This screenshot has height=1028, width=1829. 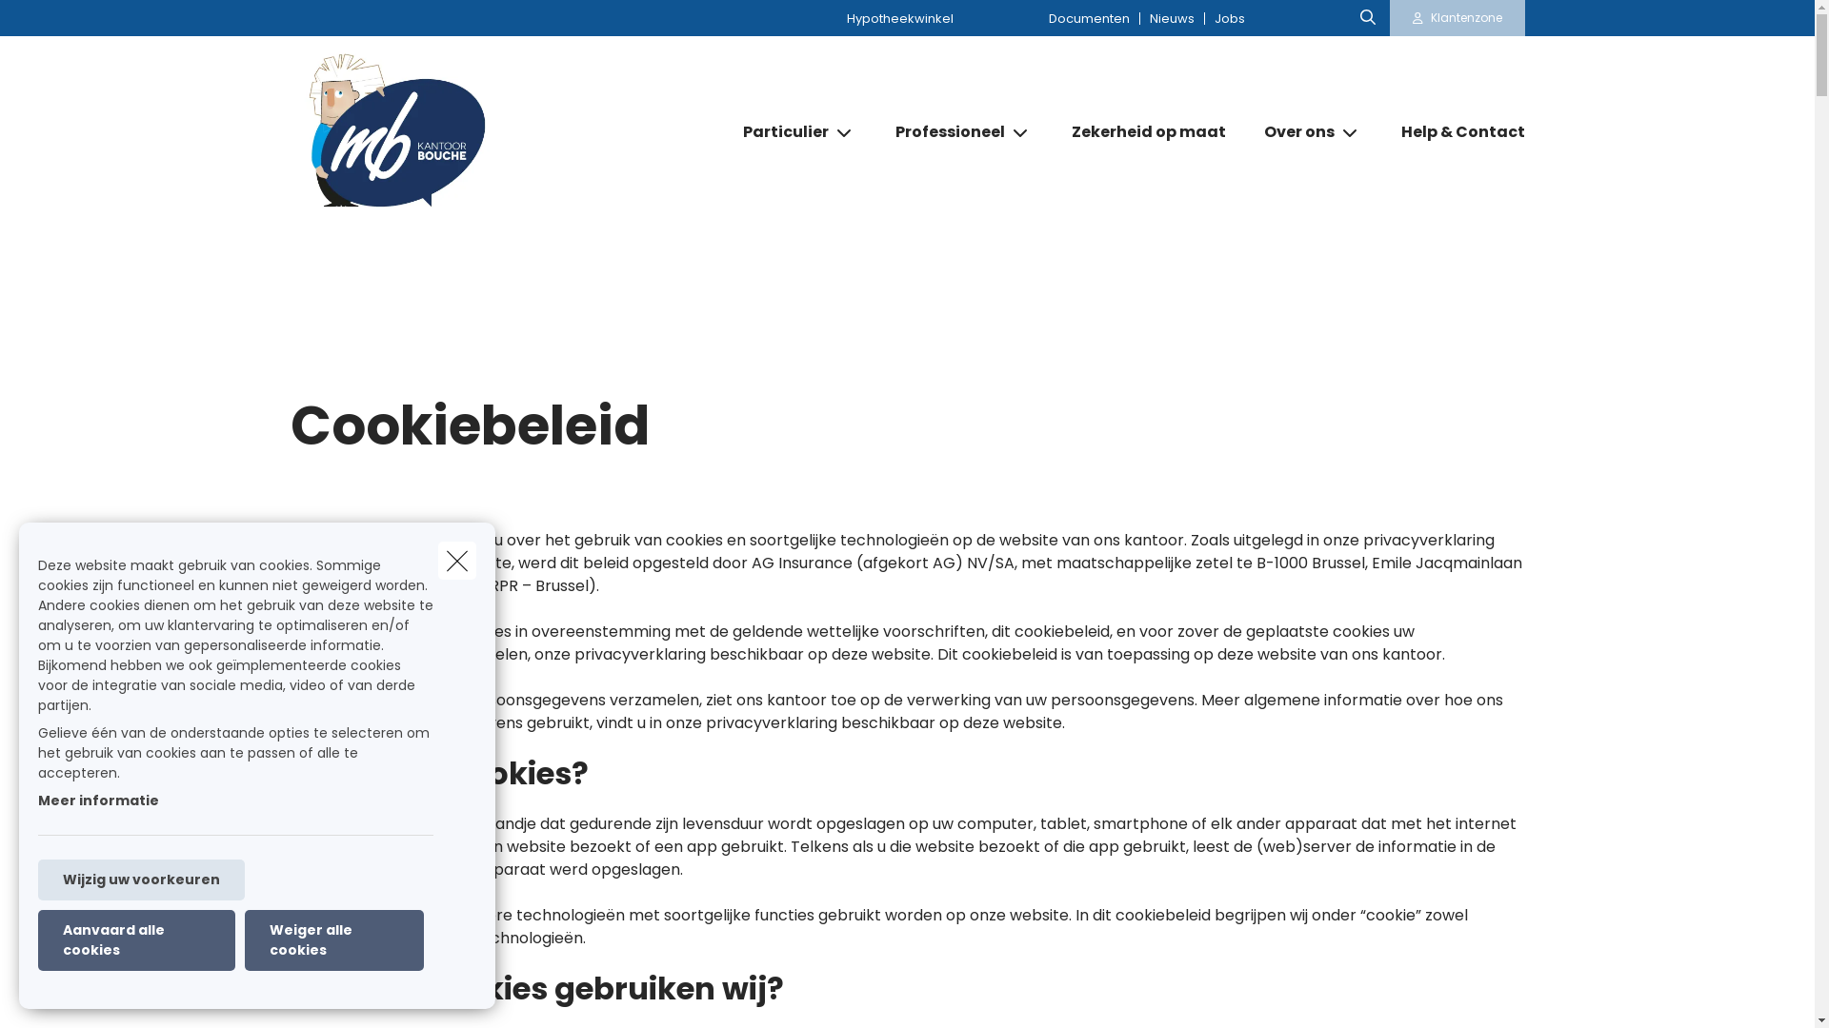 What do you see at coordinates (1148, 132) in the screenshot?
I see `Zekerheid op maat` at bounding box center [1148, 132].